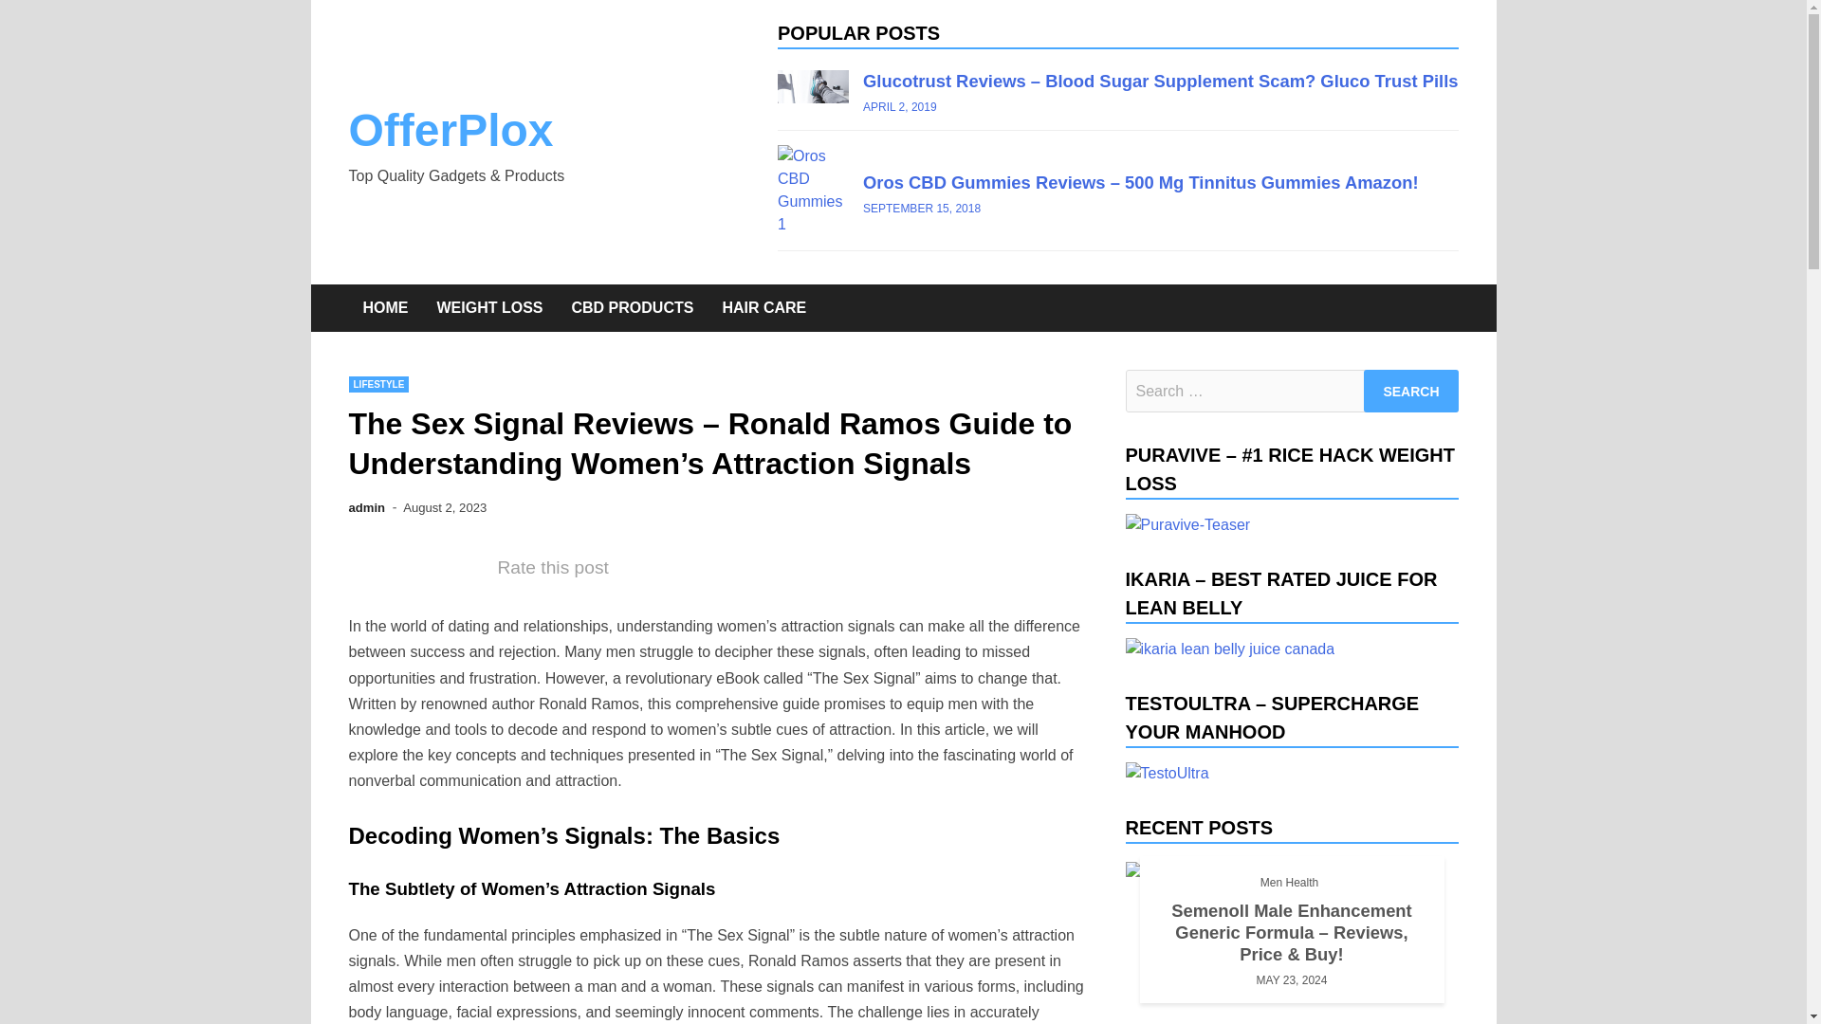 Image resolution: width=1821 pixels, height=1024 pixels. Describe the element at coordinates (632, 307) in the screenshot. I see `CBD PRODUCTS` at that location.